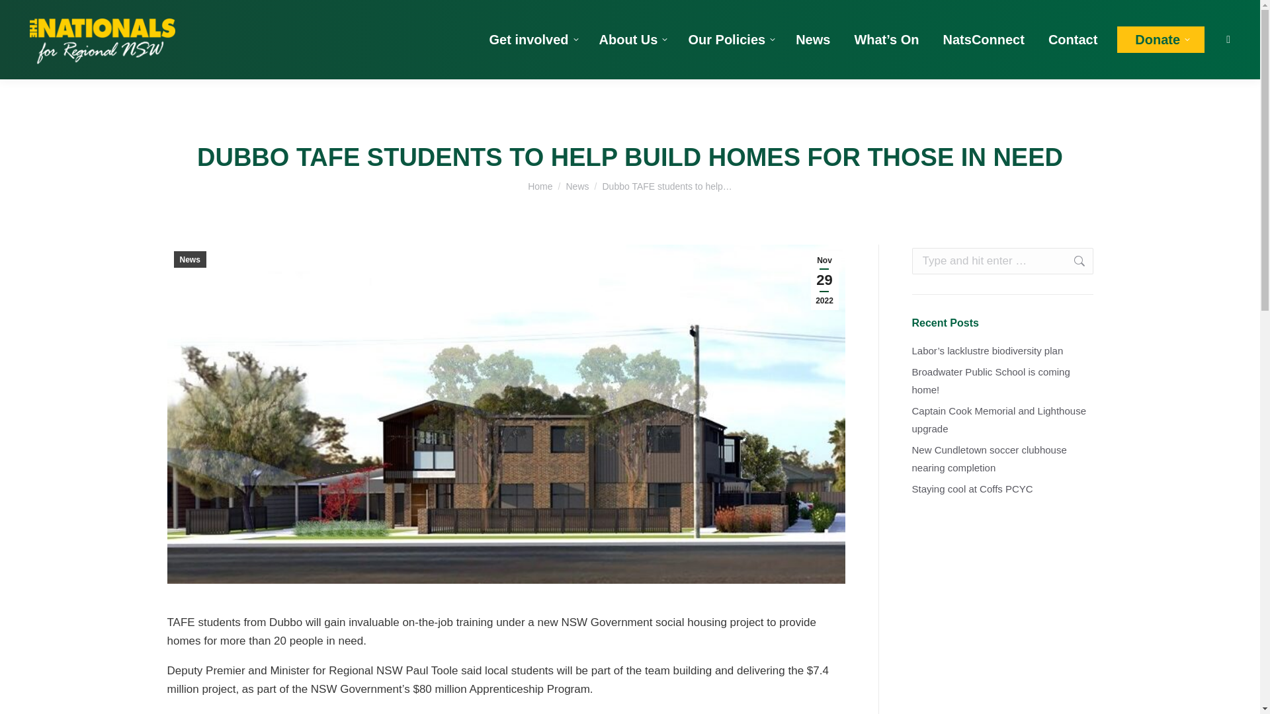 The width and height of the screenshot is (1270, 714). I want to click on Go!, so click(1072, 260).